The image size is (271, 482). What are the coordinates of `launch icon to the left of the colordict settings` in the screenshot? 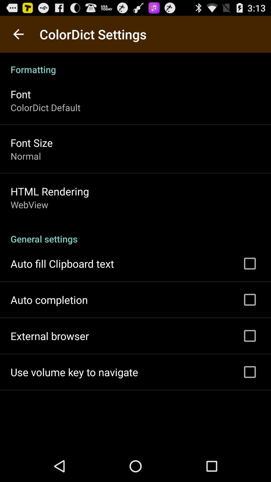 It's located at (18, 34).